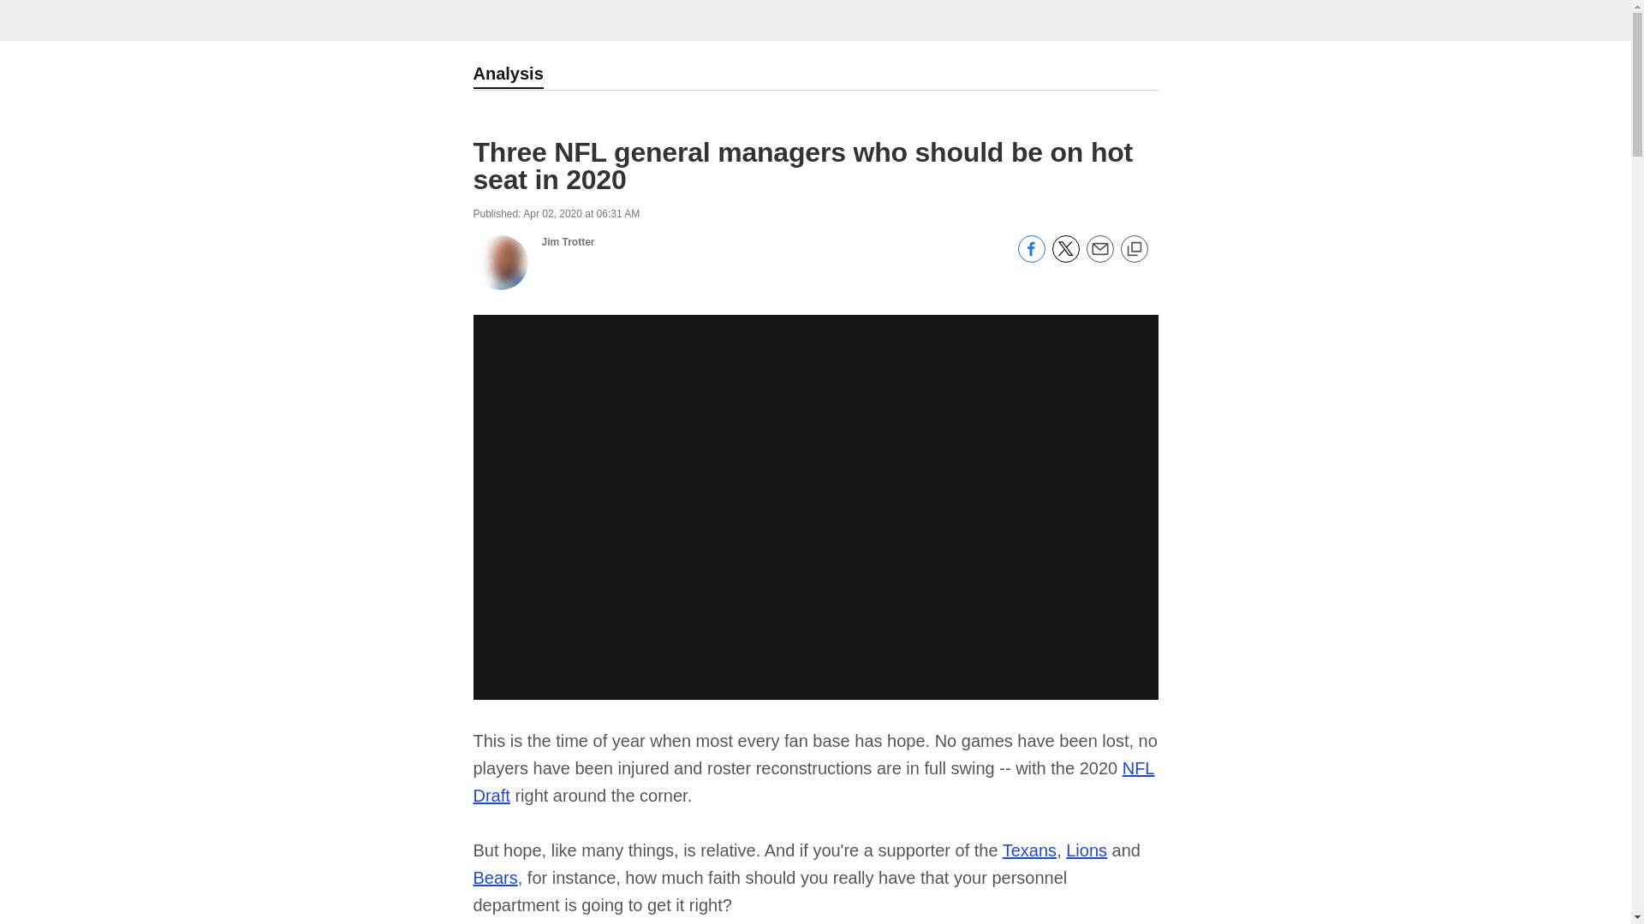  I want to click on Copy link, so click(1134, 250).